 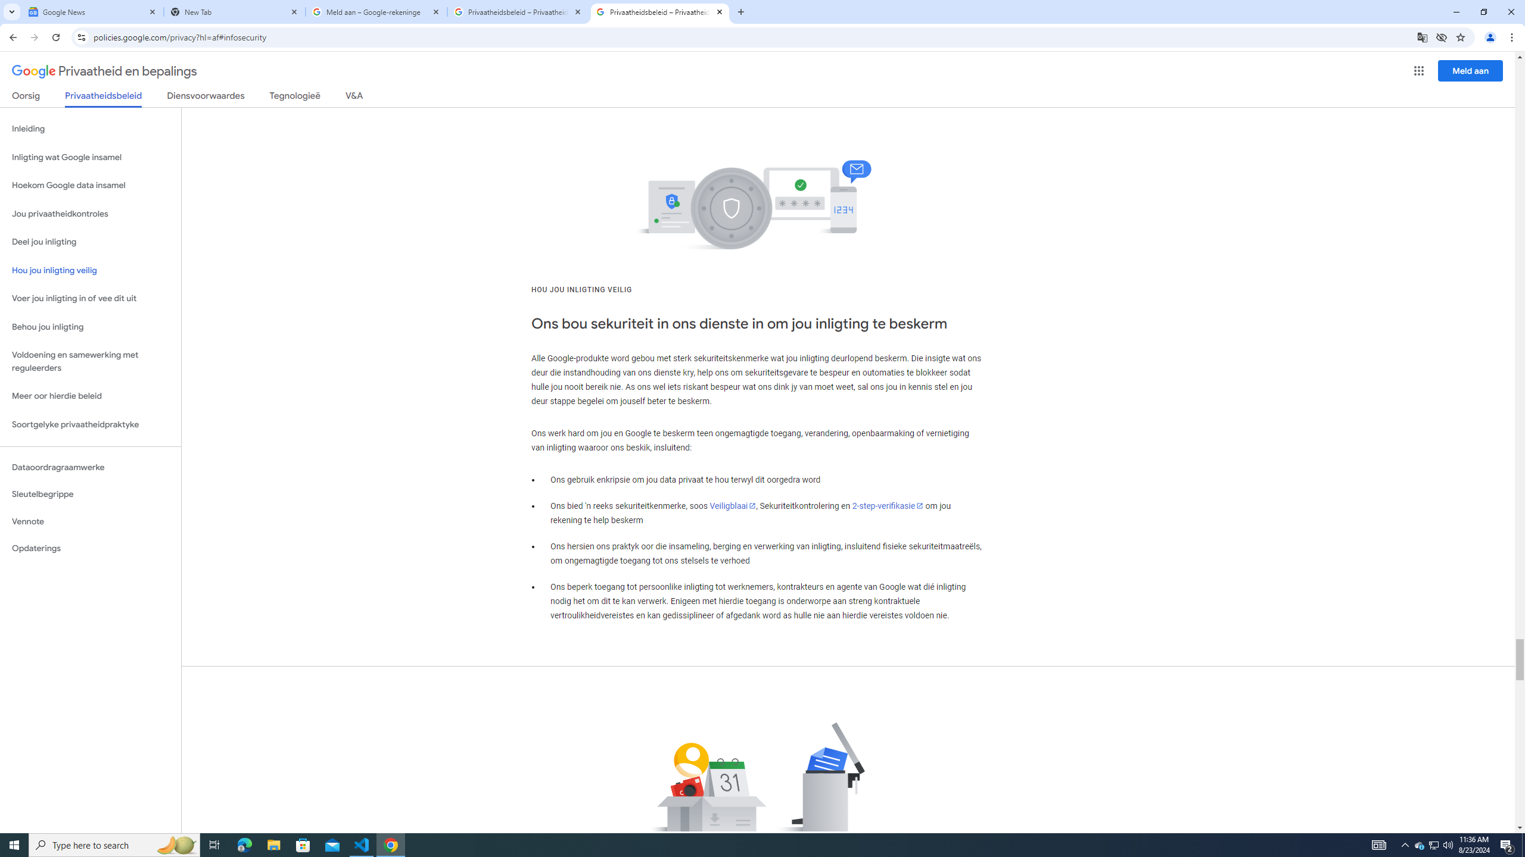 What do you see at coordinates (1419, 71) in the screenshot?
I see `Google-programme` at bounding box center [1419, 71].